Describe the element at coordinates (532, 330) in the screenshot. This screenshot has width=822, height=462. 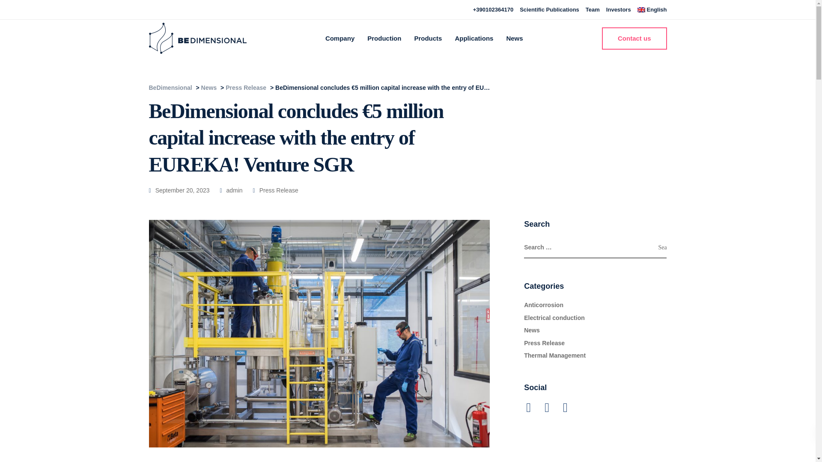
I see `News` at that location.